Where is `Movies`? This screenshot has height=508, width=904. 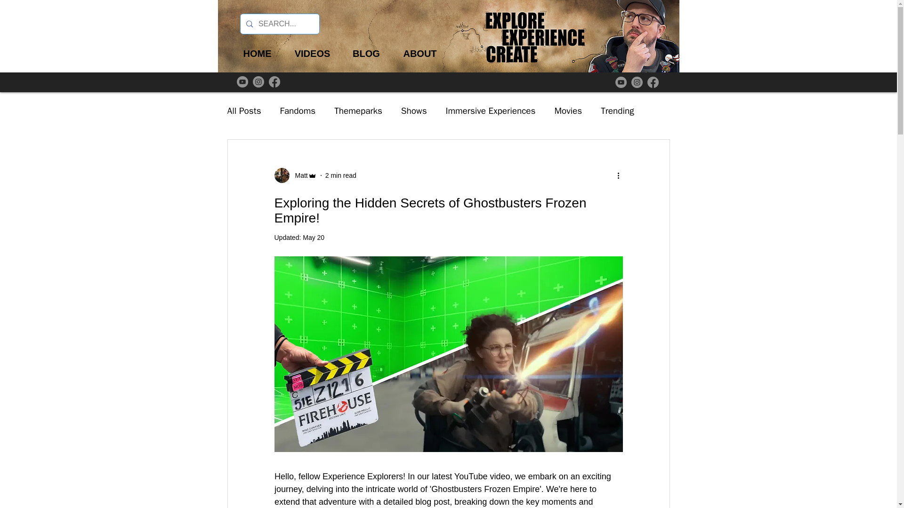 Movies is located at coordinates (568, 111).